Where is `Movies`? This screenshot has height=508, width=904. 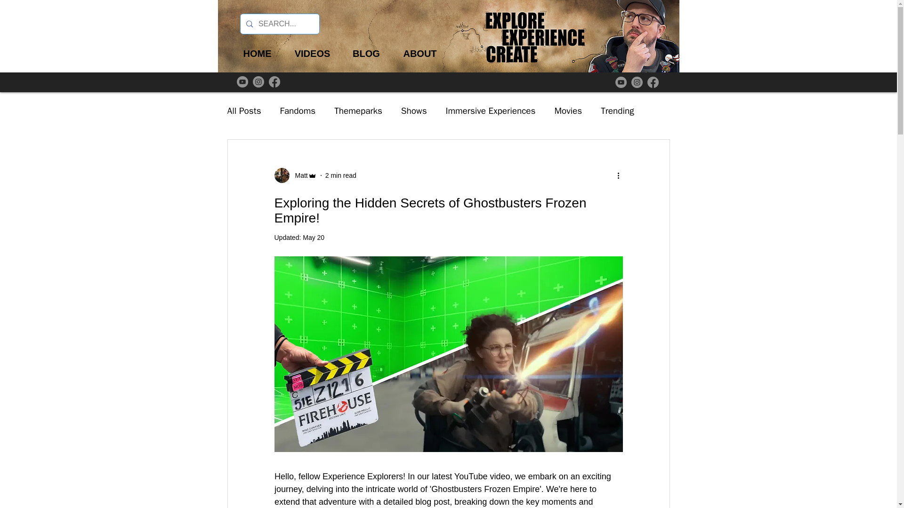 Movies is located at coordinates (568, 111).